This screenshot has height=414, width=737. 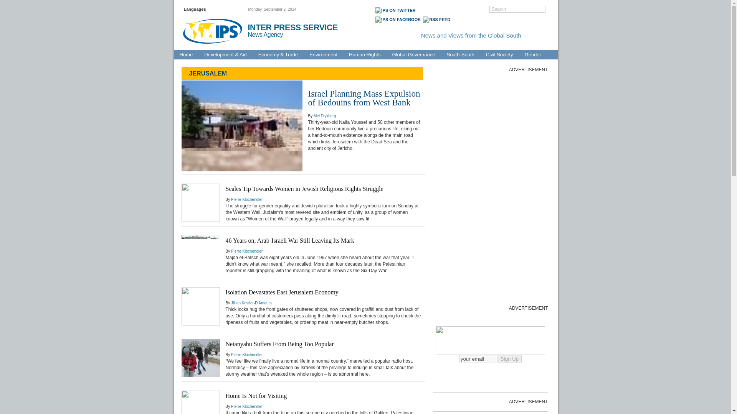 I want to click on Isolation Devastates East Jerusalem Economy, so click(x=282, y=292).